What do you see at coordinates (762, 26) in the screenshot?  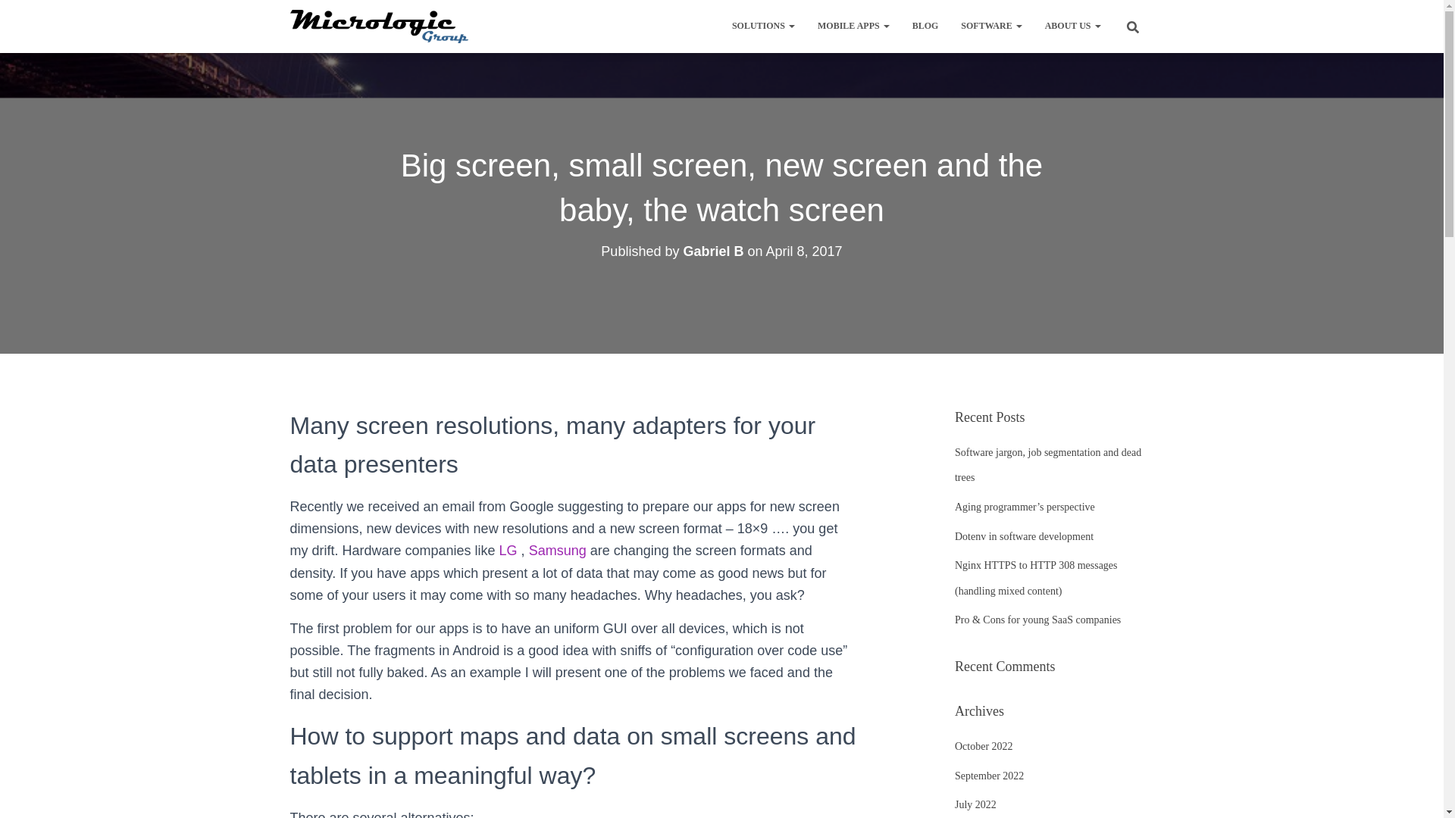 I see `SOLUTIONS` at bounding box center [762, 26].